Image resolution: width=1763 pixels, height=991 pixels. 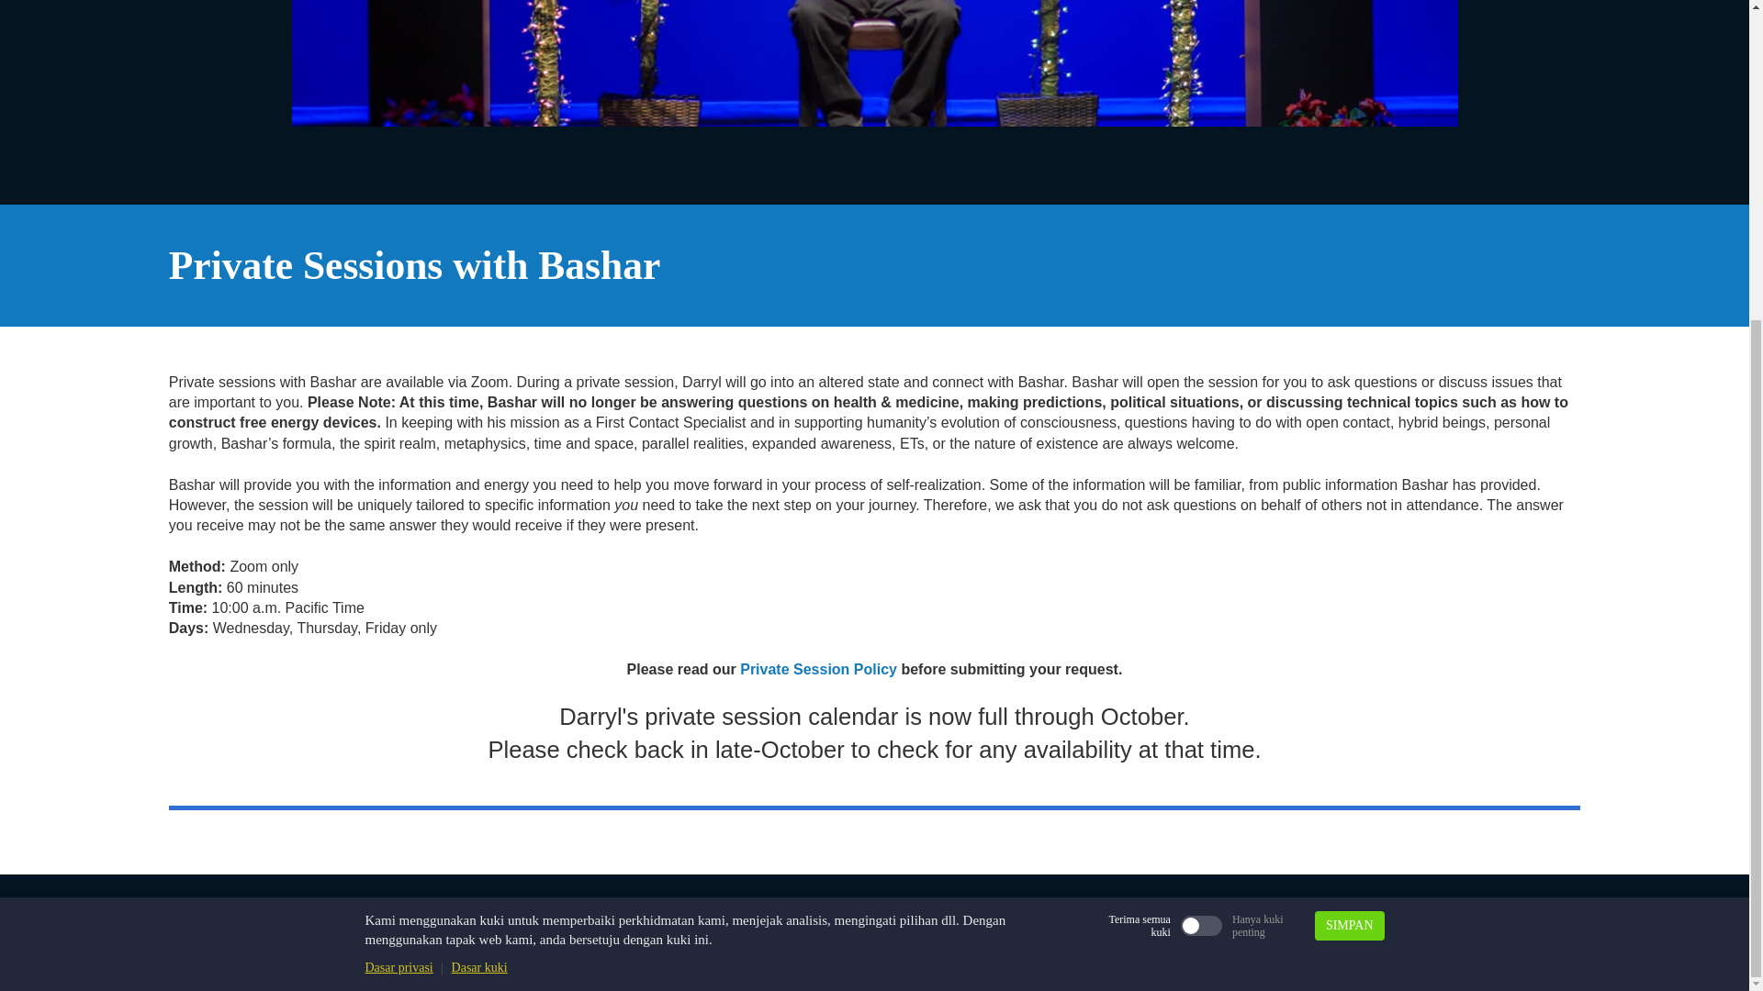 I want to click on CONTACT, so click(x=457, y=949).